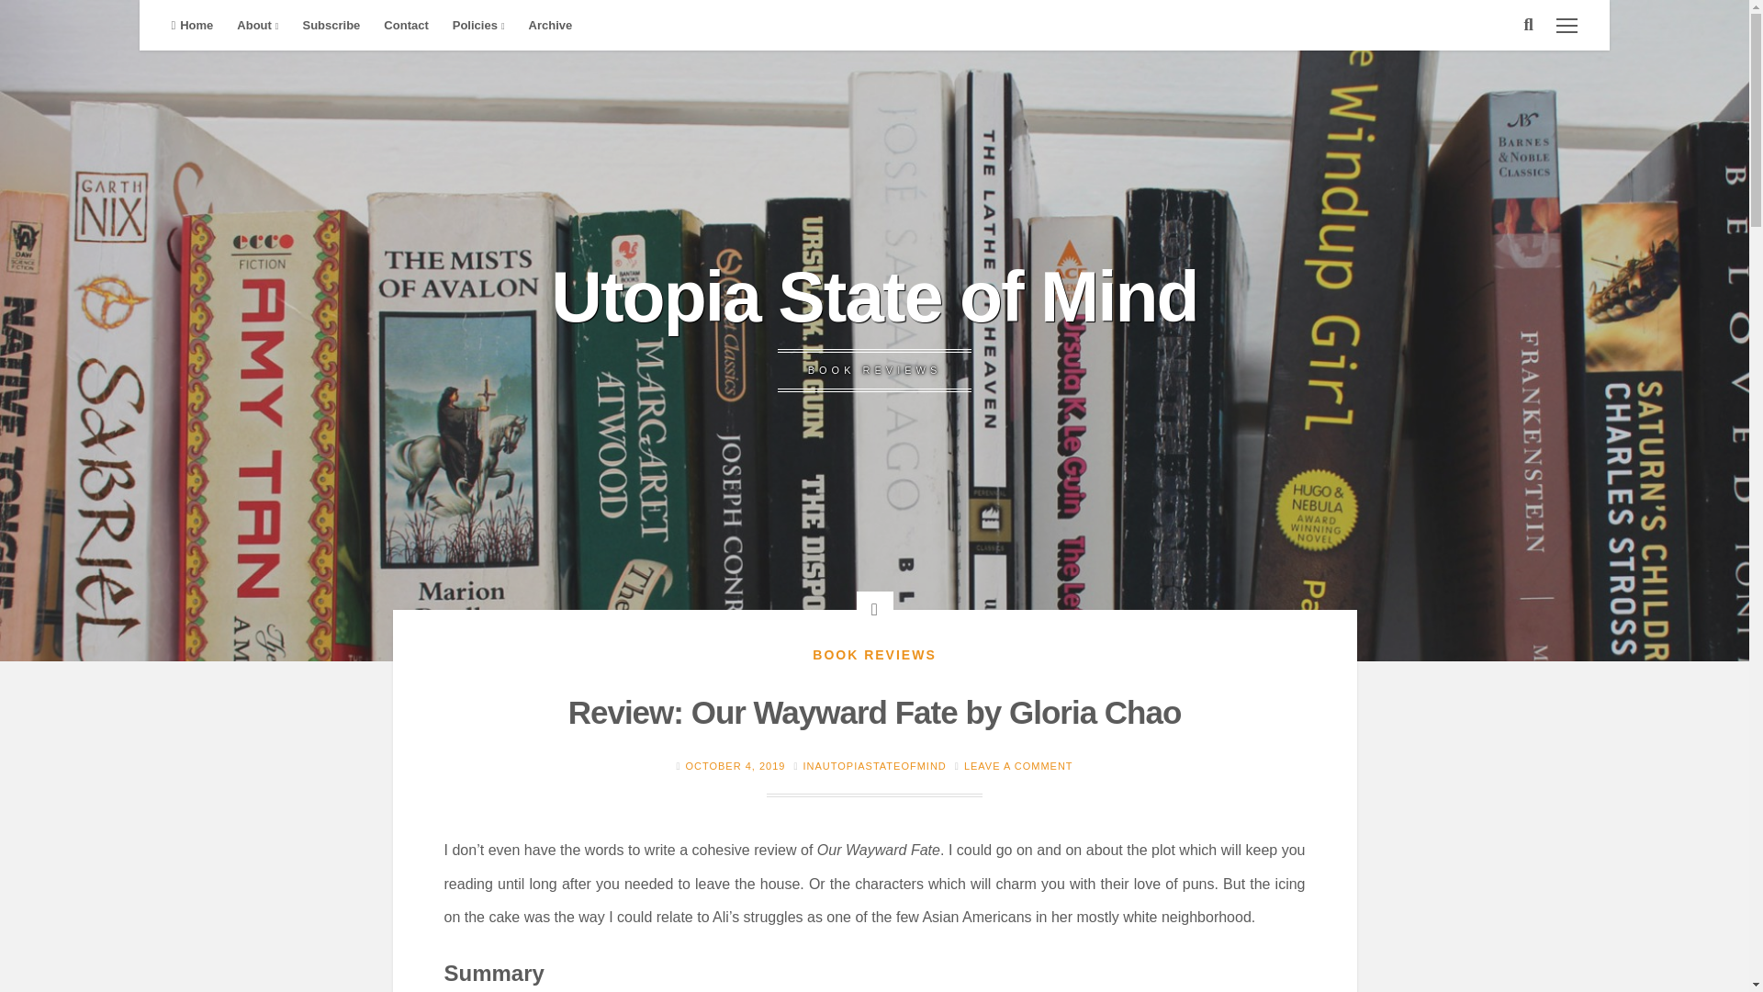  Describe the element at coordinates (331, 26) in the screenshot. I see `Subscribe` at that location.